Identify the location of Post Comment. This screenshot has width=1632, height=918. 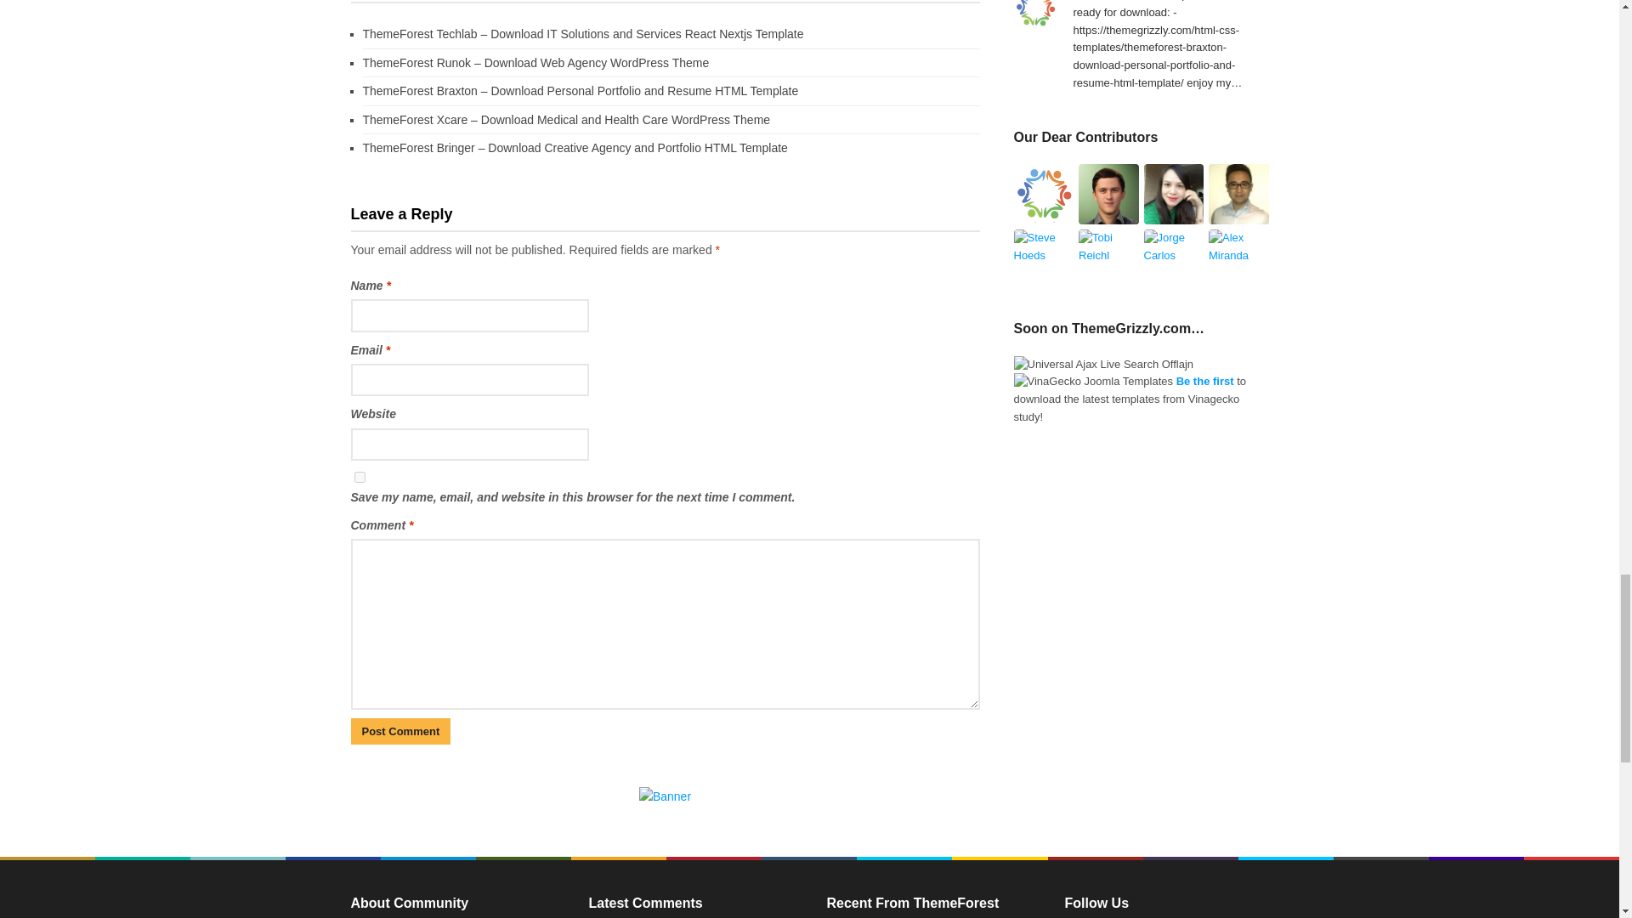
(399, 731).